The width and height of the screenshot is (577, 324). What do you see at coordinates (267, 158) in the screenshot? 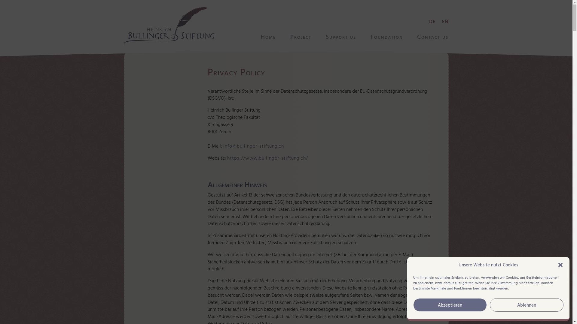
I see `https://www.bullinger-stiftung.ch/` at bounding box center [267, 158].